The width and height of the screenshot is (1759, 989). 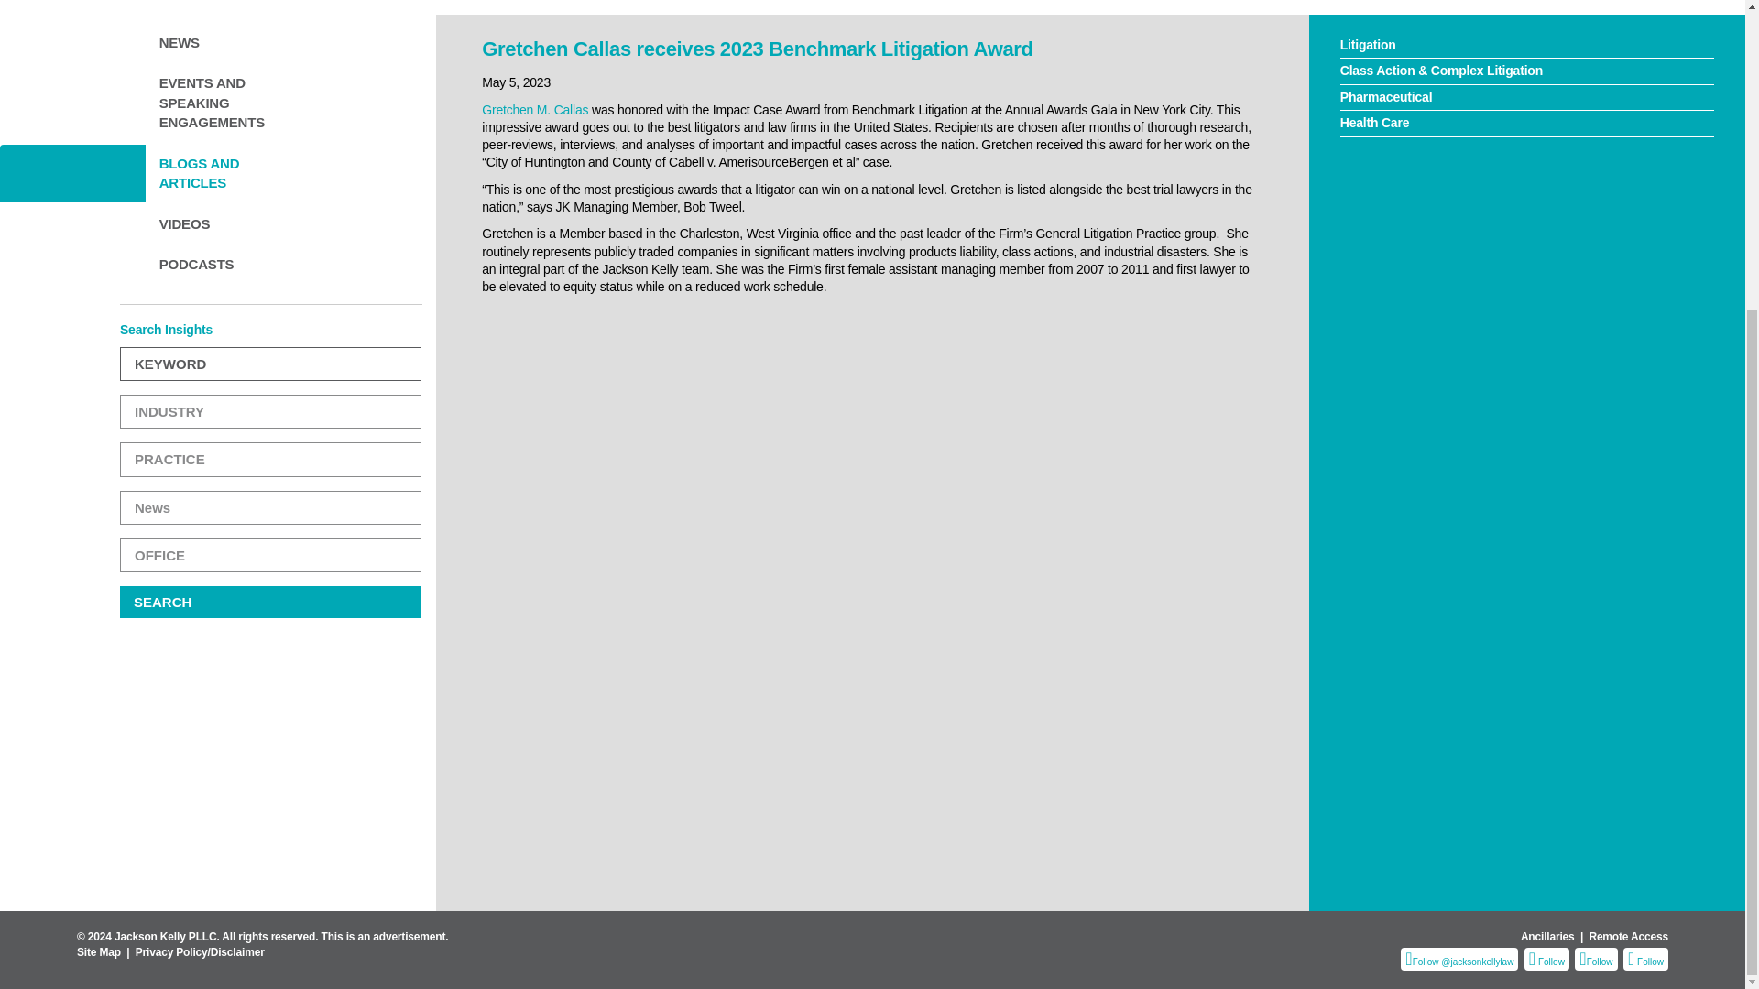 I want to click on   BLOGS AND ARTICLES, so click(x=218, y=173).